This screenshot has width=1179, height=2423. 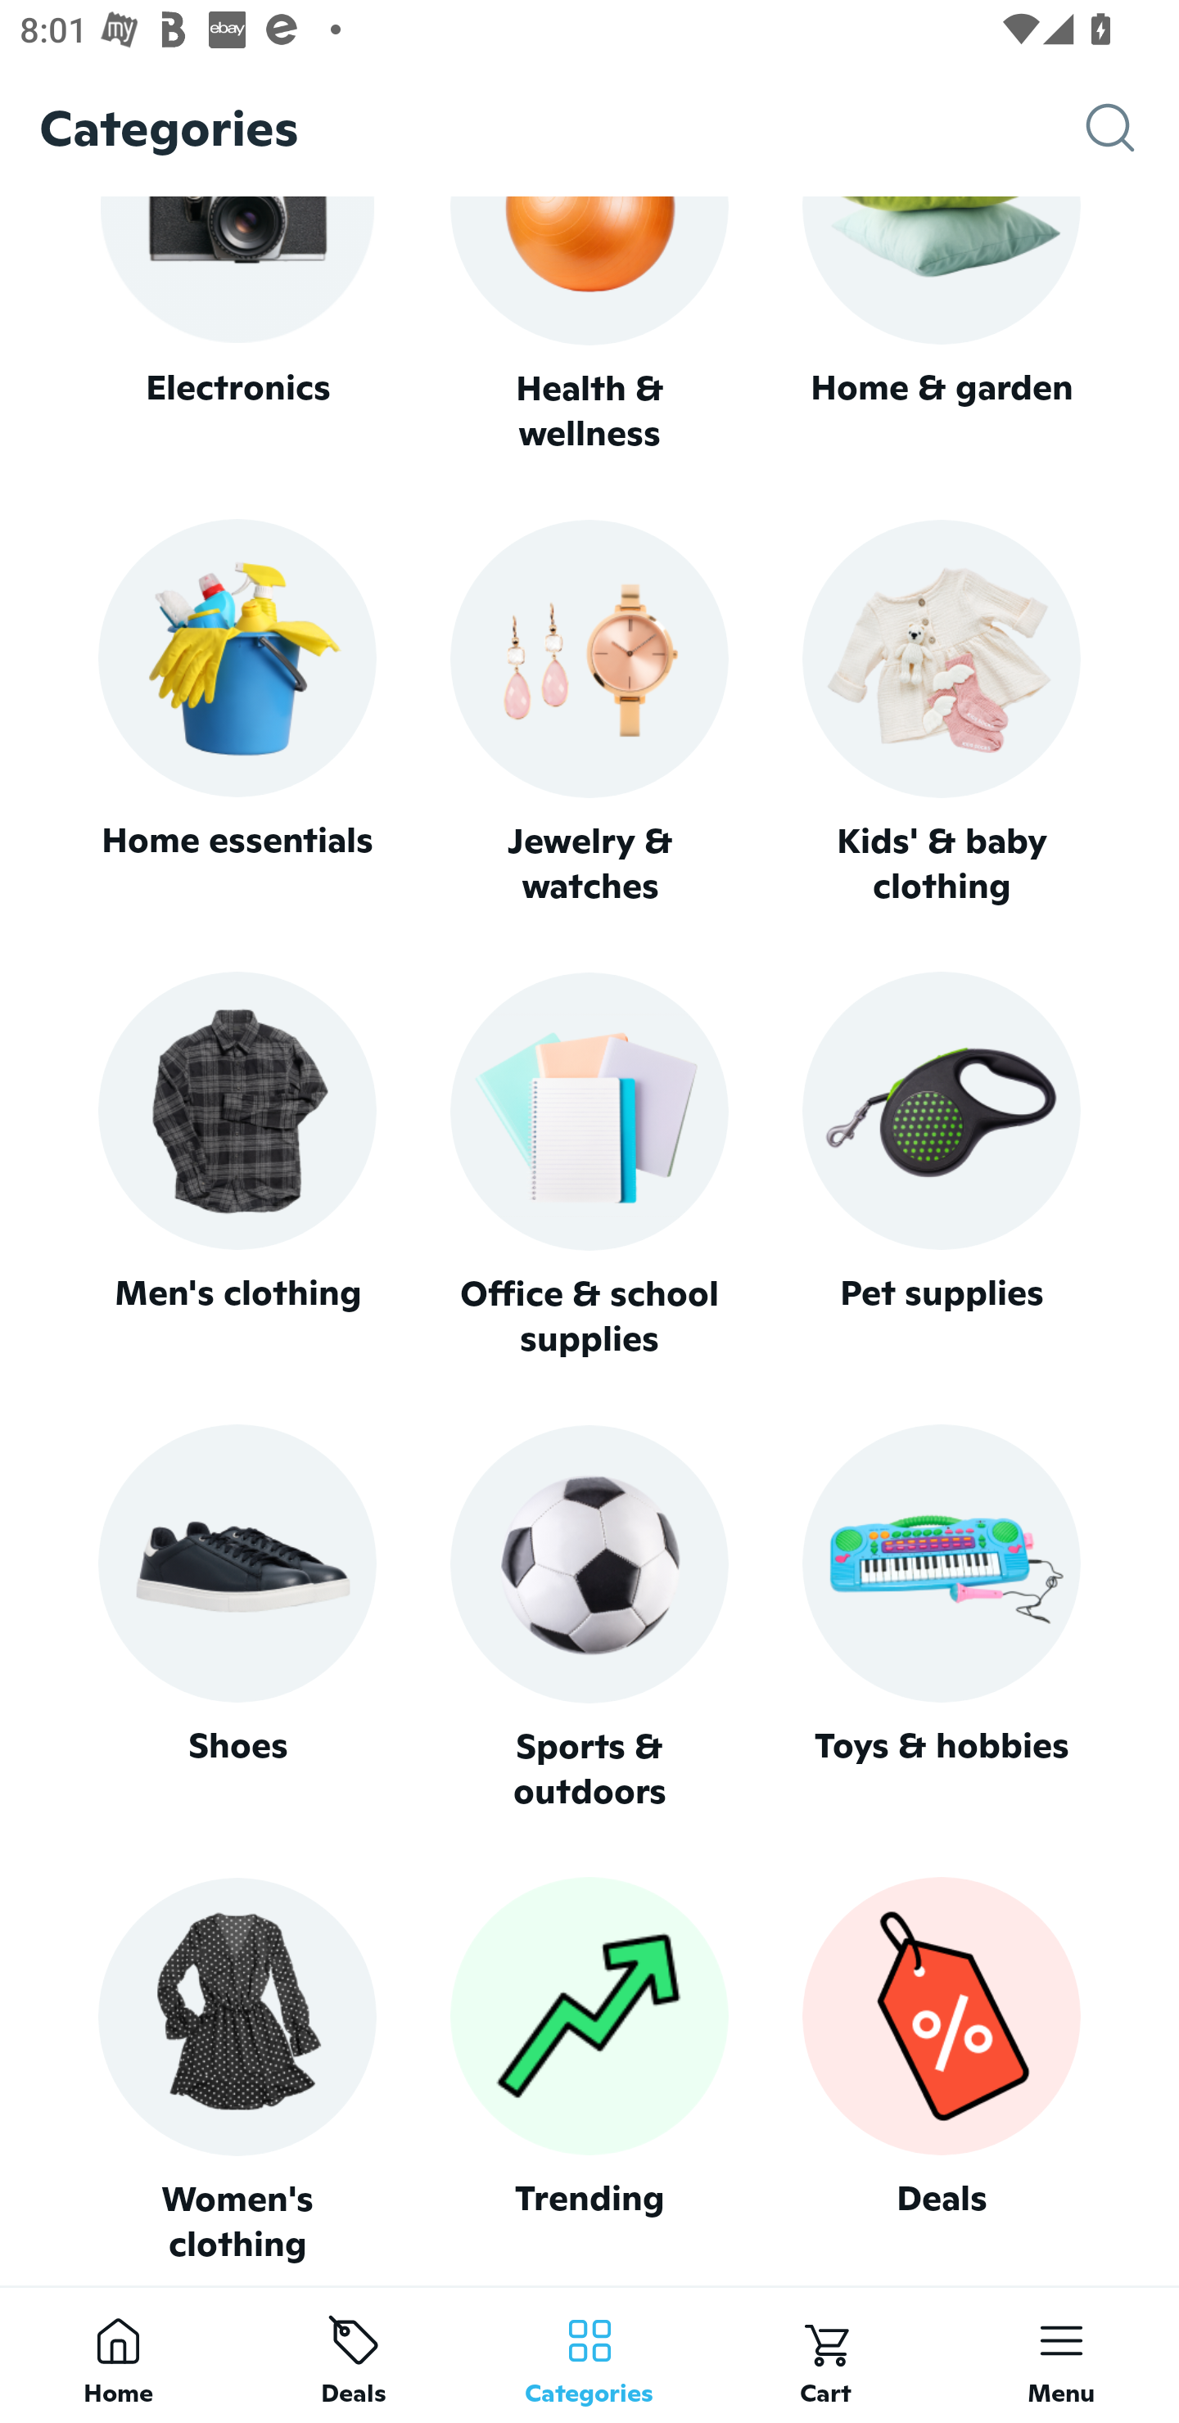 I want to click on Search, so click(x=1132, y=128).